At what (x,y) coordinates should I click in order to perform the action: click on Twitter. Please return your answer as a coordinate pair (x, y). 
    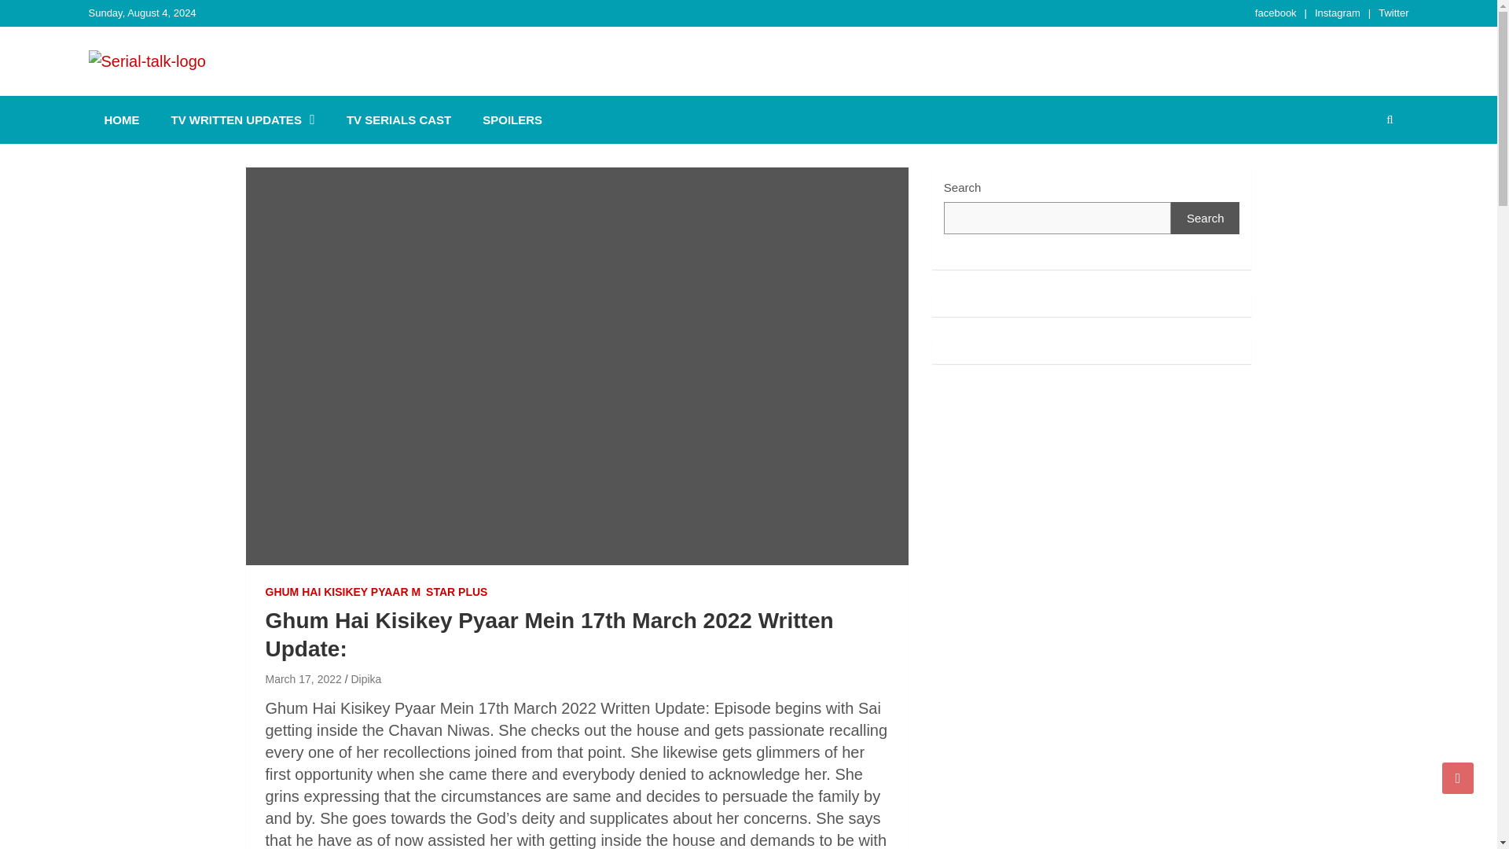
    Looking at the image, I should click on (1393, 13).